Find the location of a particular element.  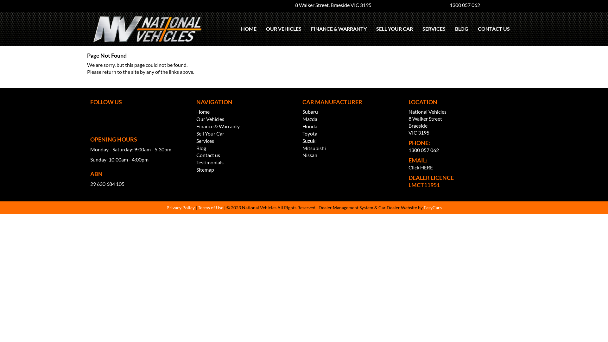

Mitsubishi is located at coordinates (314, 148).